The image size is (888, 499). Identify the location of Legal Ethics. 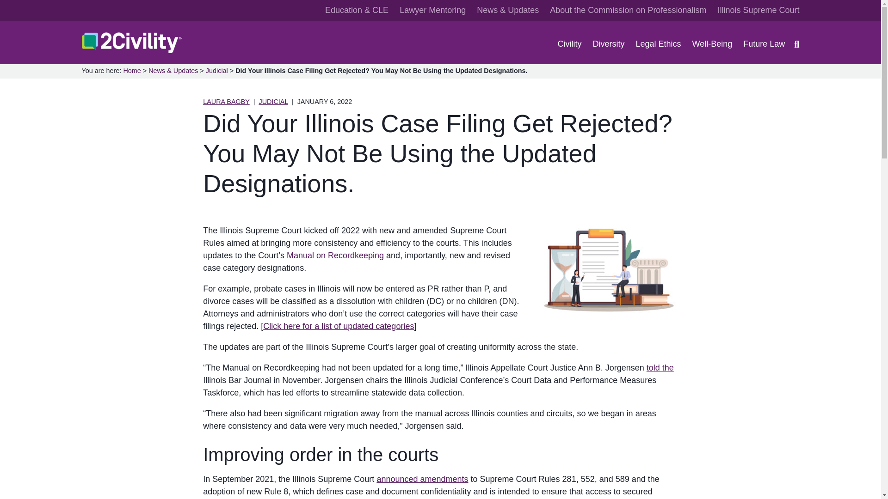
(658, 44).